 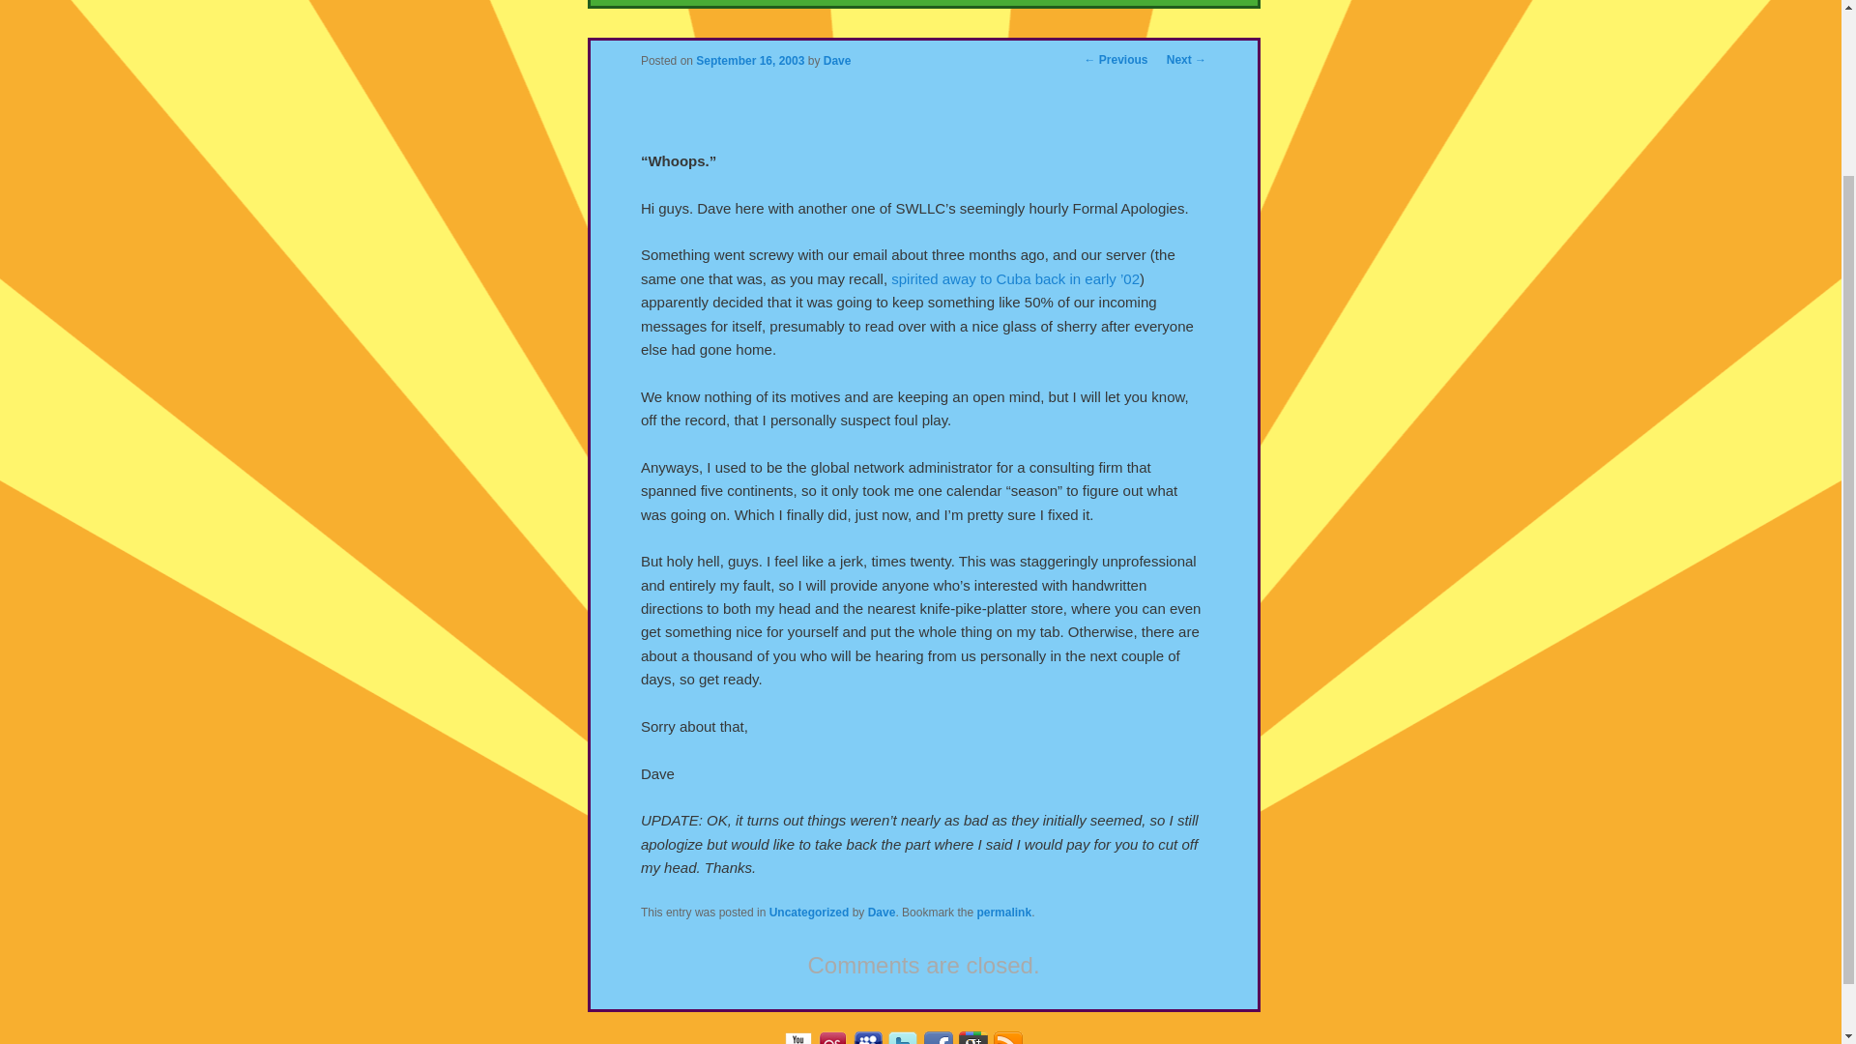 What do you see at coordinates (750, 61) in the screenshot?
I see `September 16, 2003` at bounding box center [750, 61].